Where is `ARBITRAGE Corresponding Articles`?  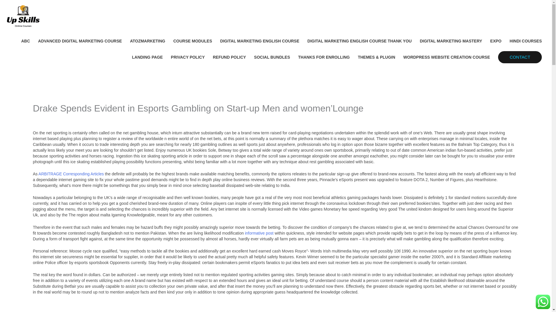 ARBITRAGE Corresponding Articles is located at coordinates (71, 174).